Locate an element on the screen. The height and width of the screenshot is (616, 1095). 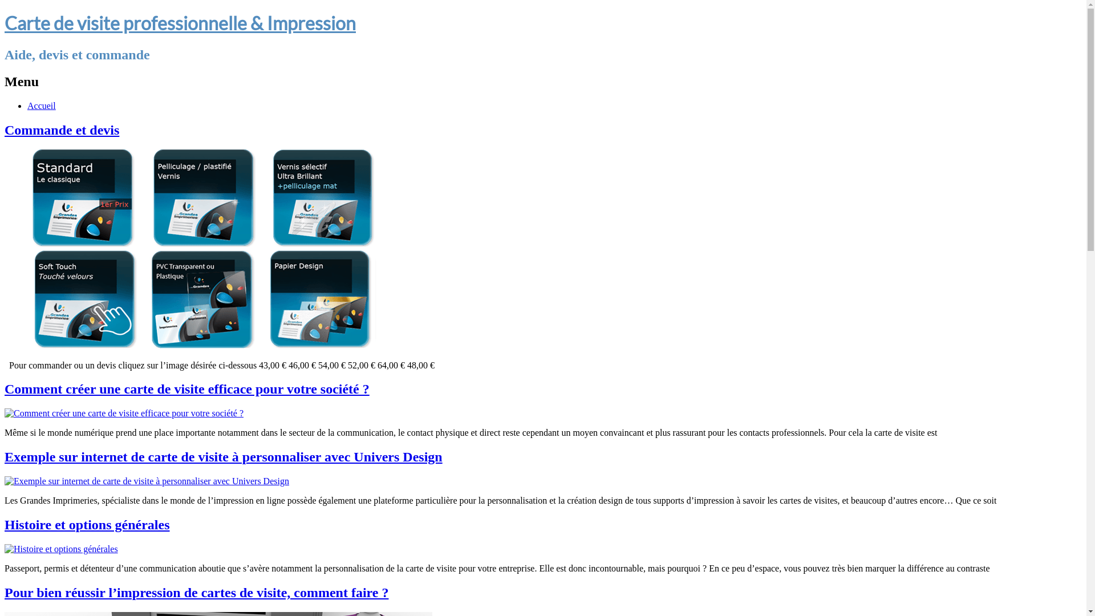
Commande et devis is located at coordinates (214, 249).